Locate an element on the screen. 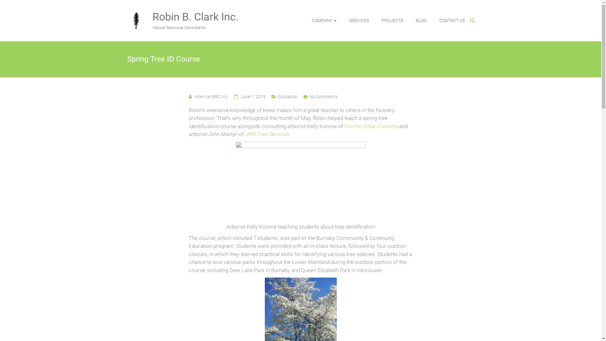 This screenshot has height=341, width=606. June 1, 2018 is located at coordinates (253, 97).